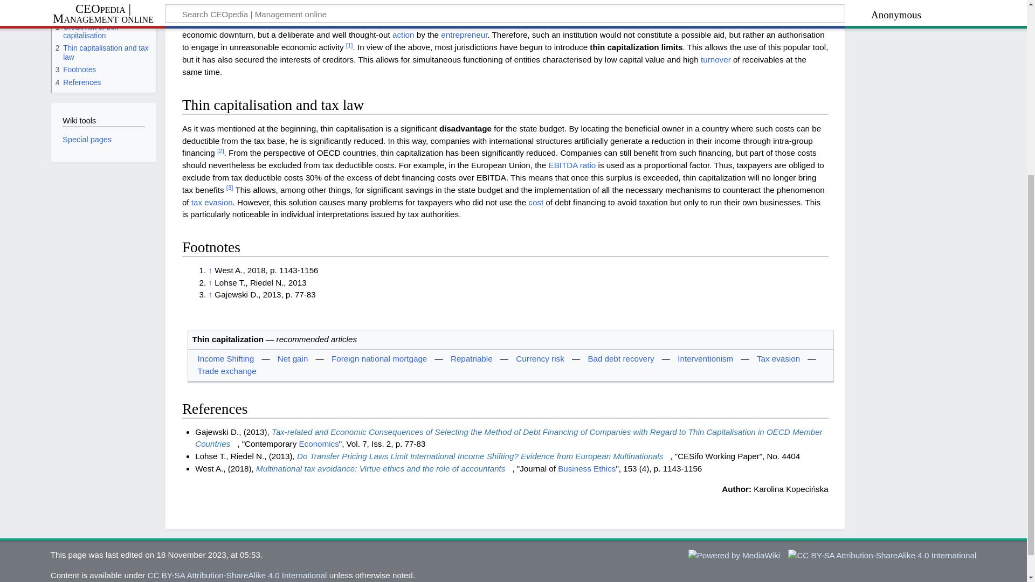 The height and width of the screenshot is (582, 1035). What do you see at coordinates (488, 10) in the screenshot?
I see `Market` at bounding box center [488, 10].